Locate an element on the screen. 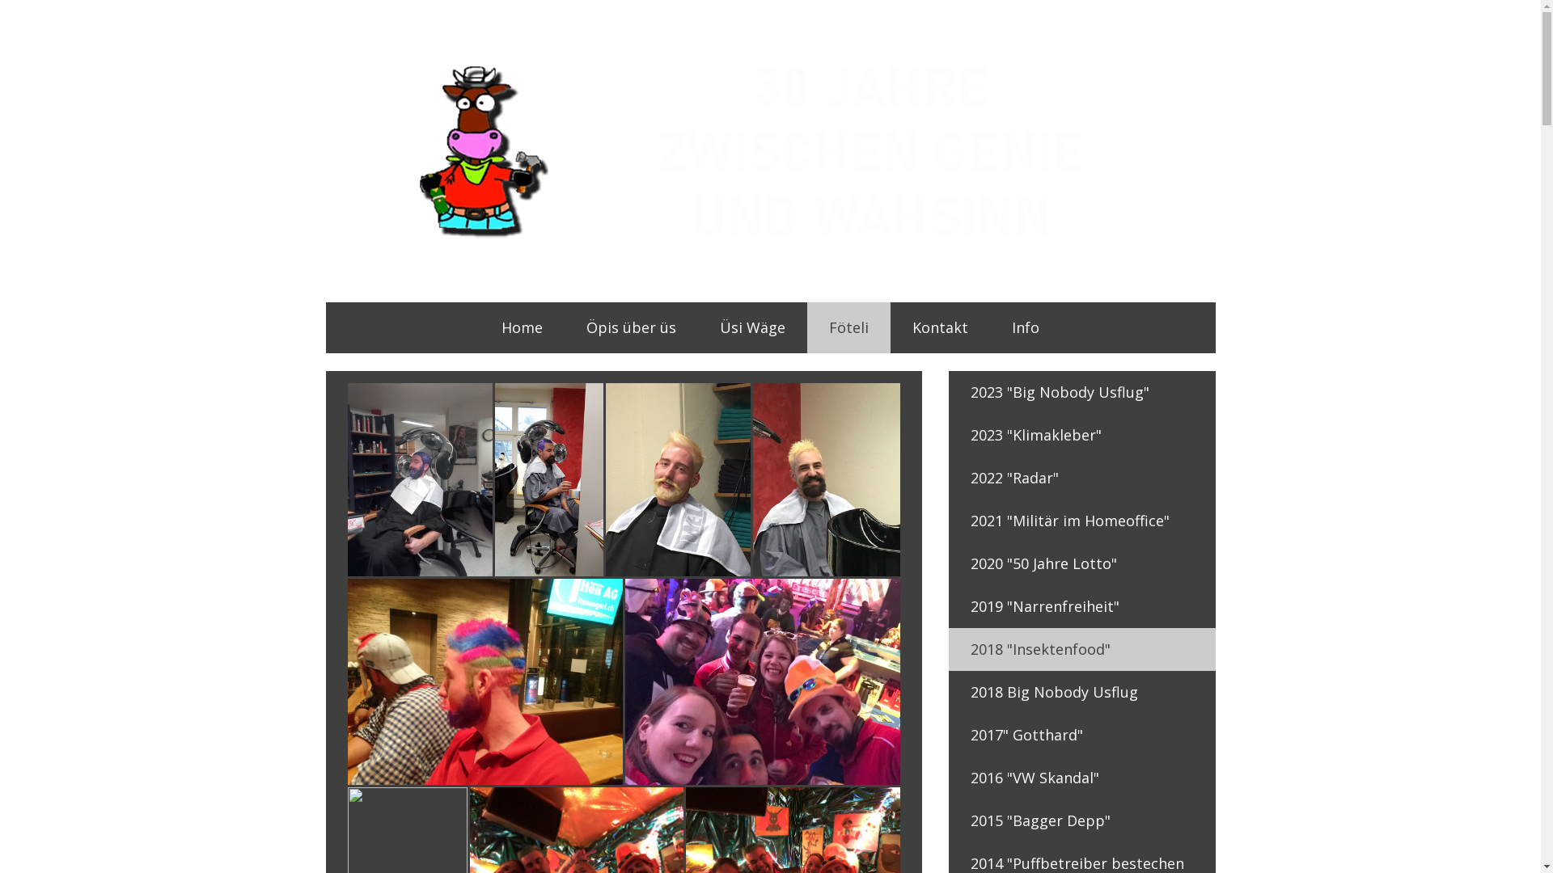  2023 "Klimakleber" is located at coordinates (1081, 435).